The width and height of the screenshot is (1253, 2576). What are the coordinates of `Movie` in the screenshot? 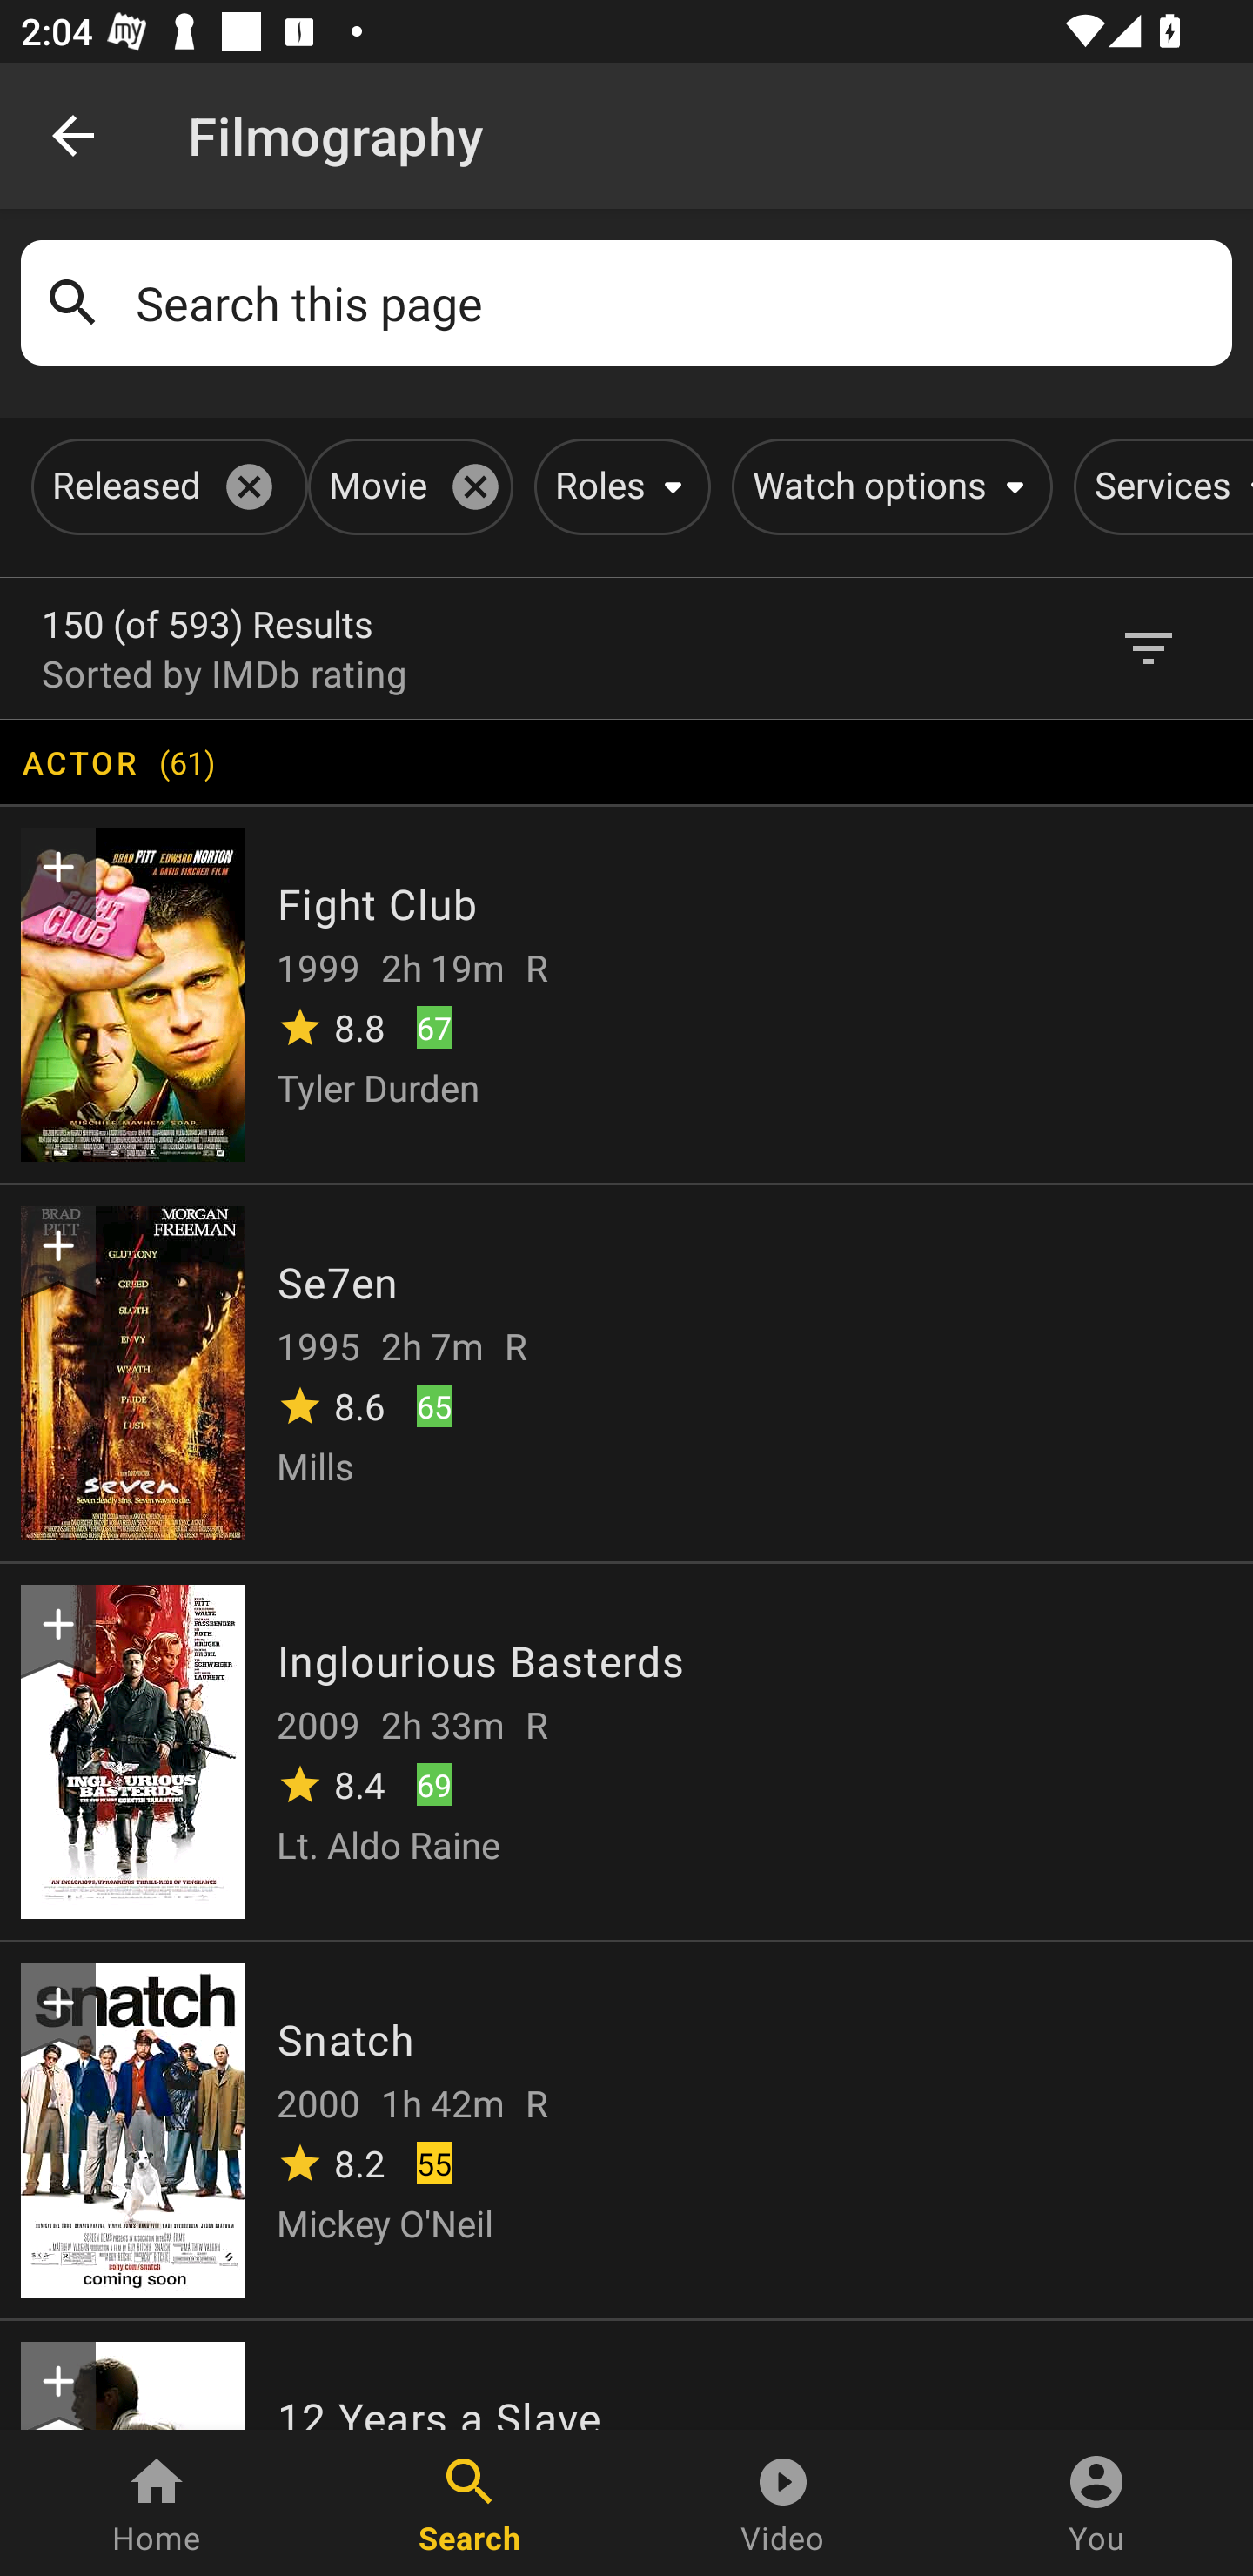 It's located at (405, 486).